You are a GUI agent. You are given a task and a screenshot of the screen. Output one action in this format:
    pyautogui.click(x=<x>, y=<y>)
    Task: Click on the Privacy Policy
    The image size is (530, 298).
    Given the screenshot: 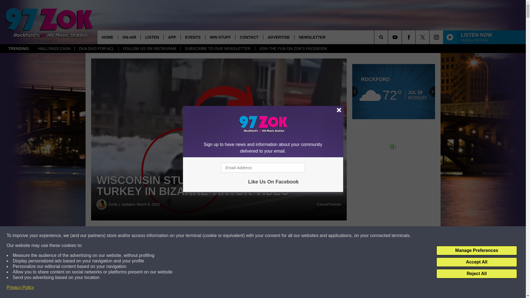 What is the action you would take?
    pyautogui.click(x=20, y=288)
    